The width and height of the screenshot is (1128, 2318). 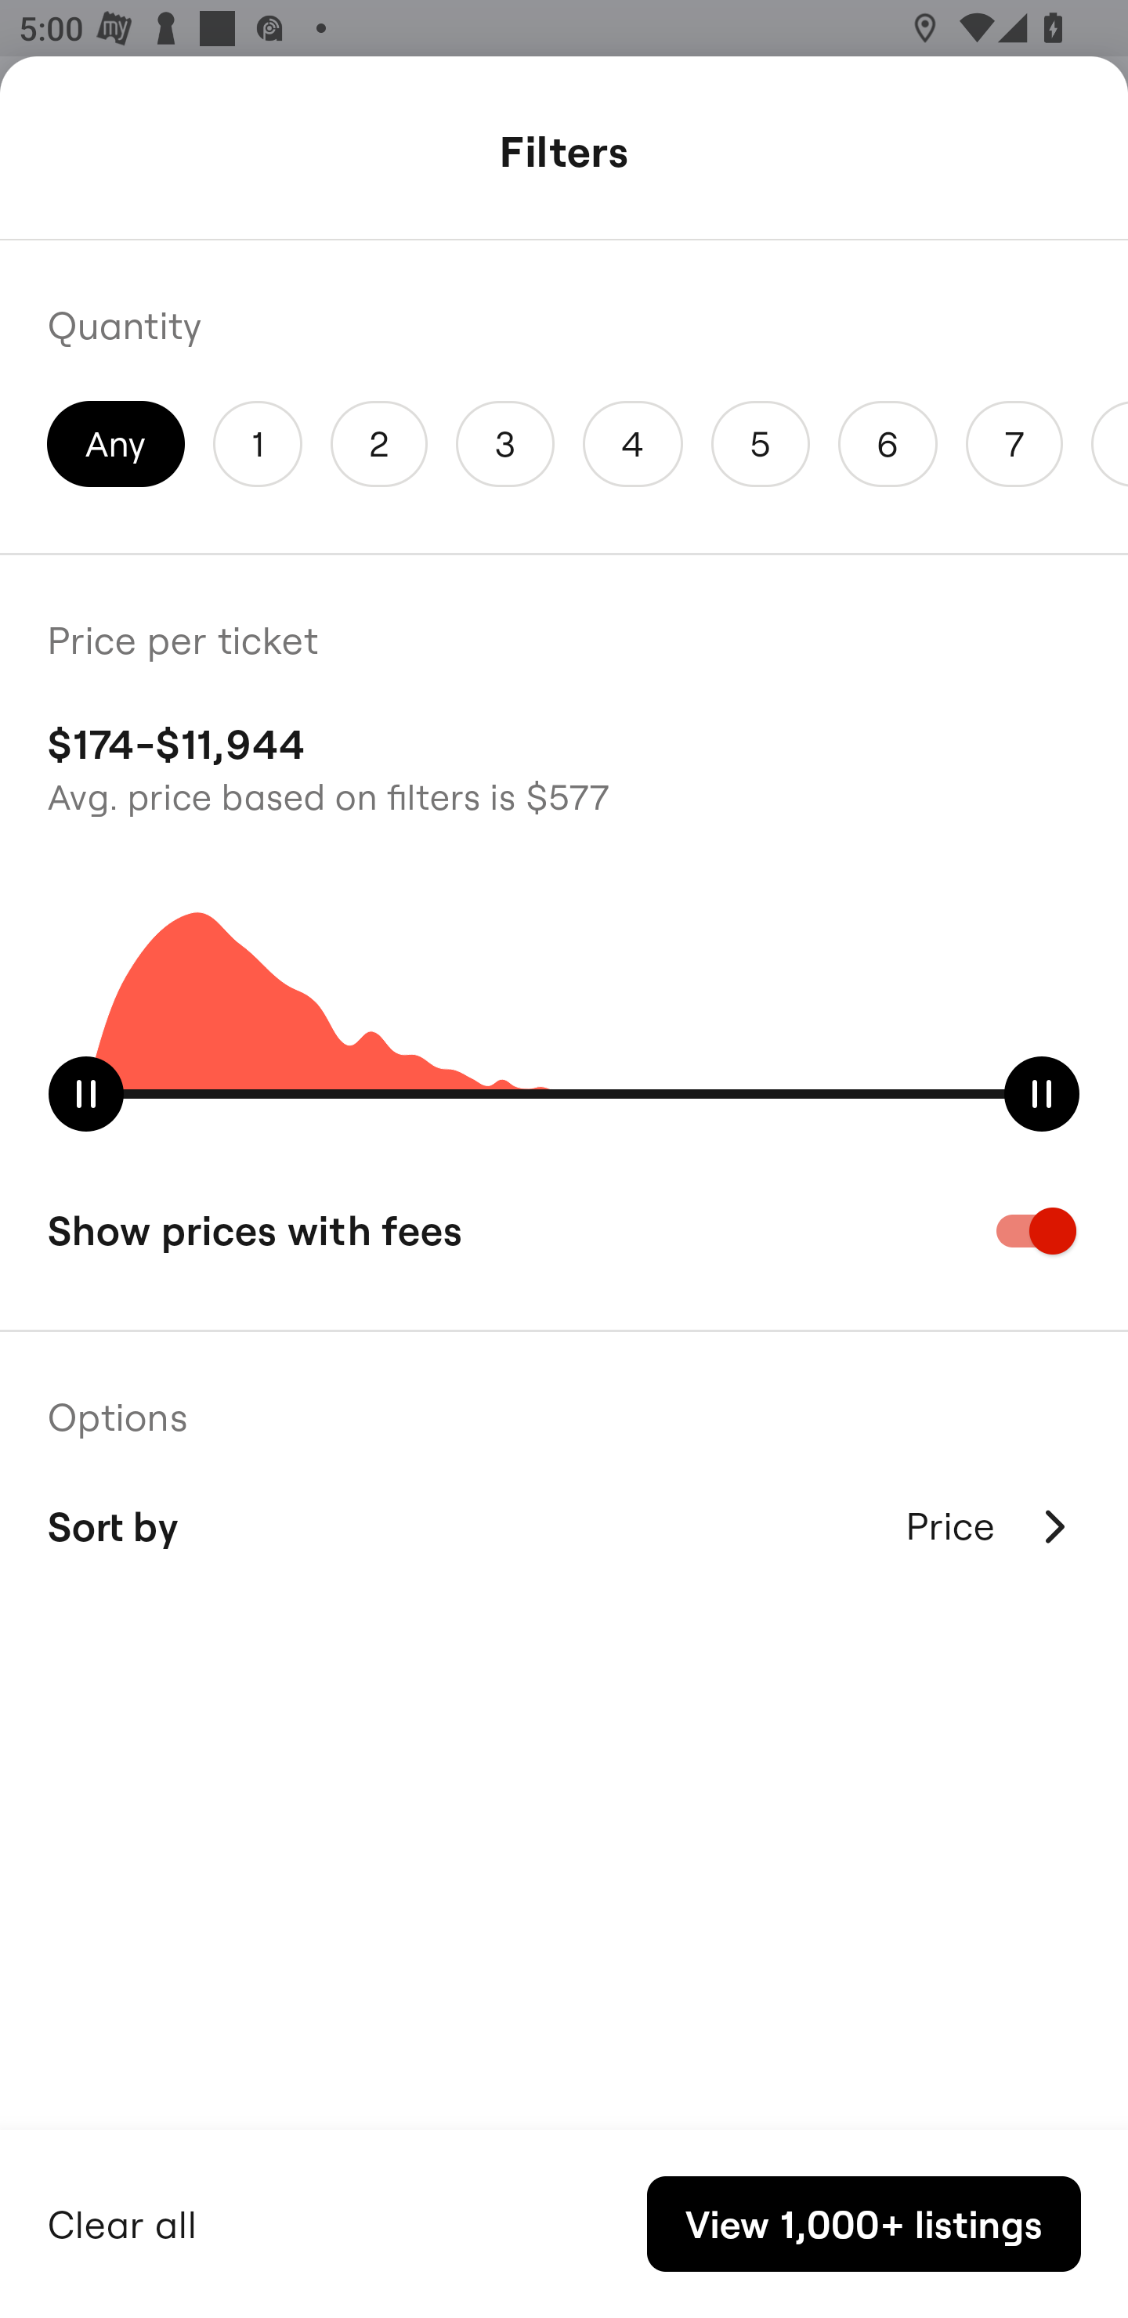 What do you see at coordinates (632, 443) in the screenshot?
I see `4` at bounding box center [632, 443].